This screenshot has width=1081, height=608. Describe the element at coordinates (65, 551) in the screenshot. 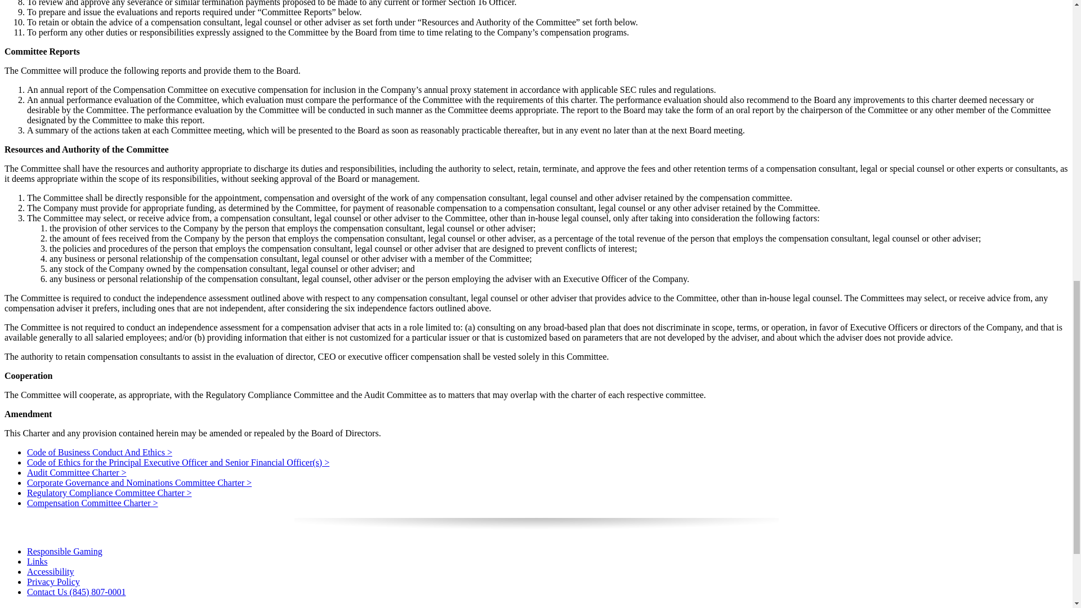

I see `Responsible Gaming` at that location.